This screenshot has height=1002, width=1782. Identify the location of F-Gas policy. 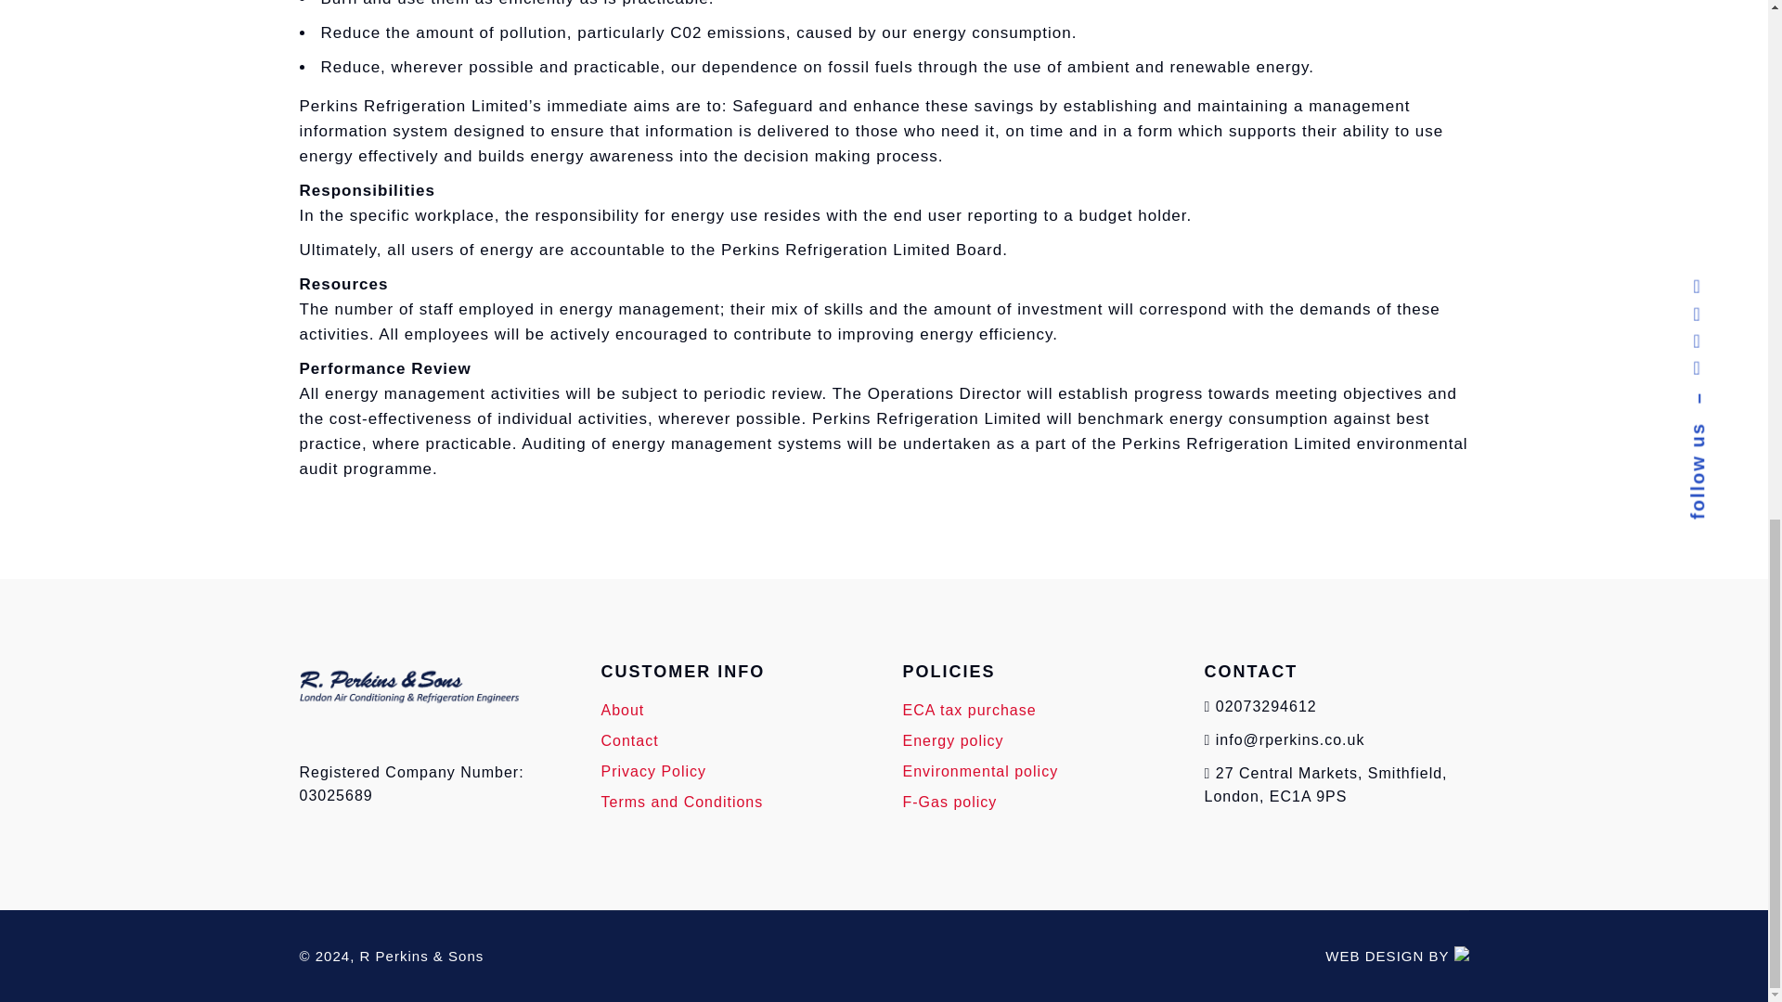
(949, 802).